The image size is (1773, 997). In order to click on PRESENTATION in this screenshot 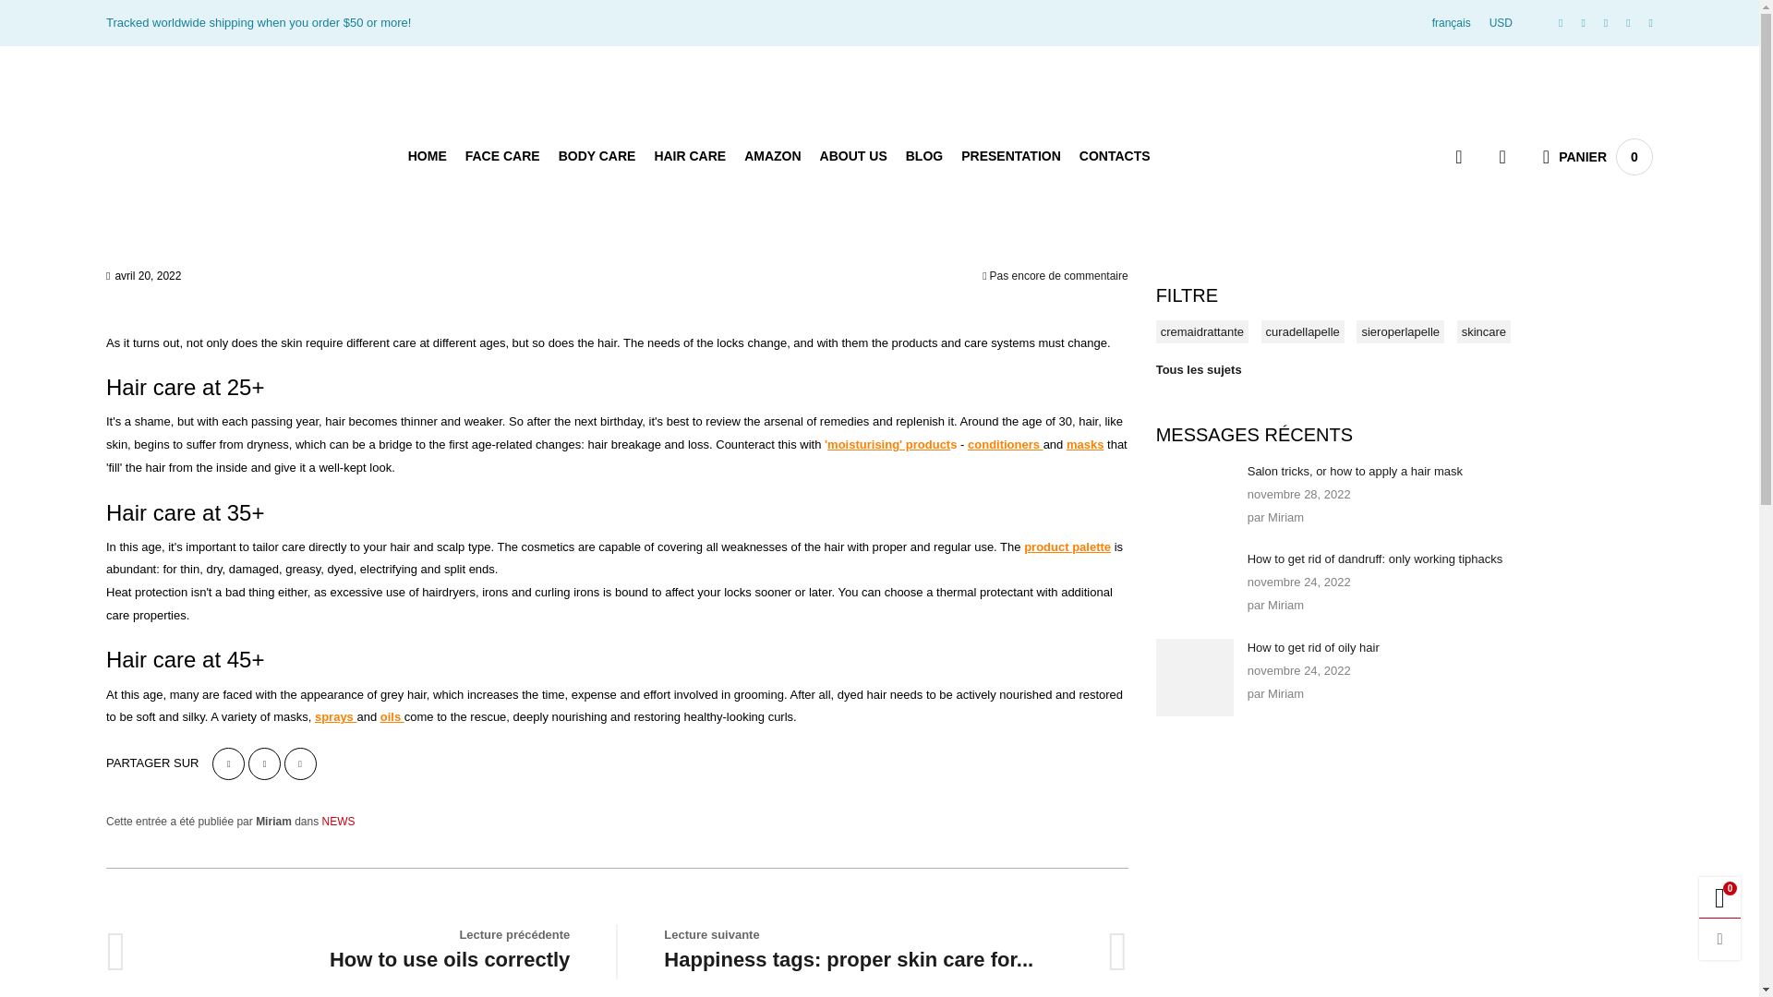, I will do `click(1010, 155)`.